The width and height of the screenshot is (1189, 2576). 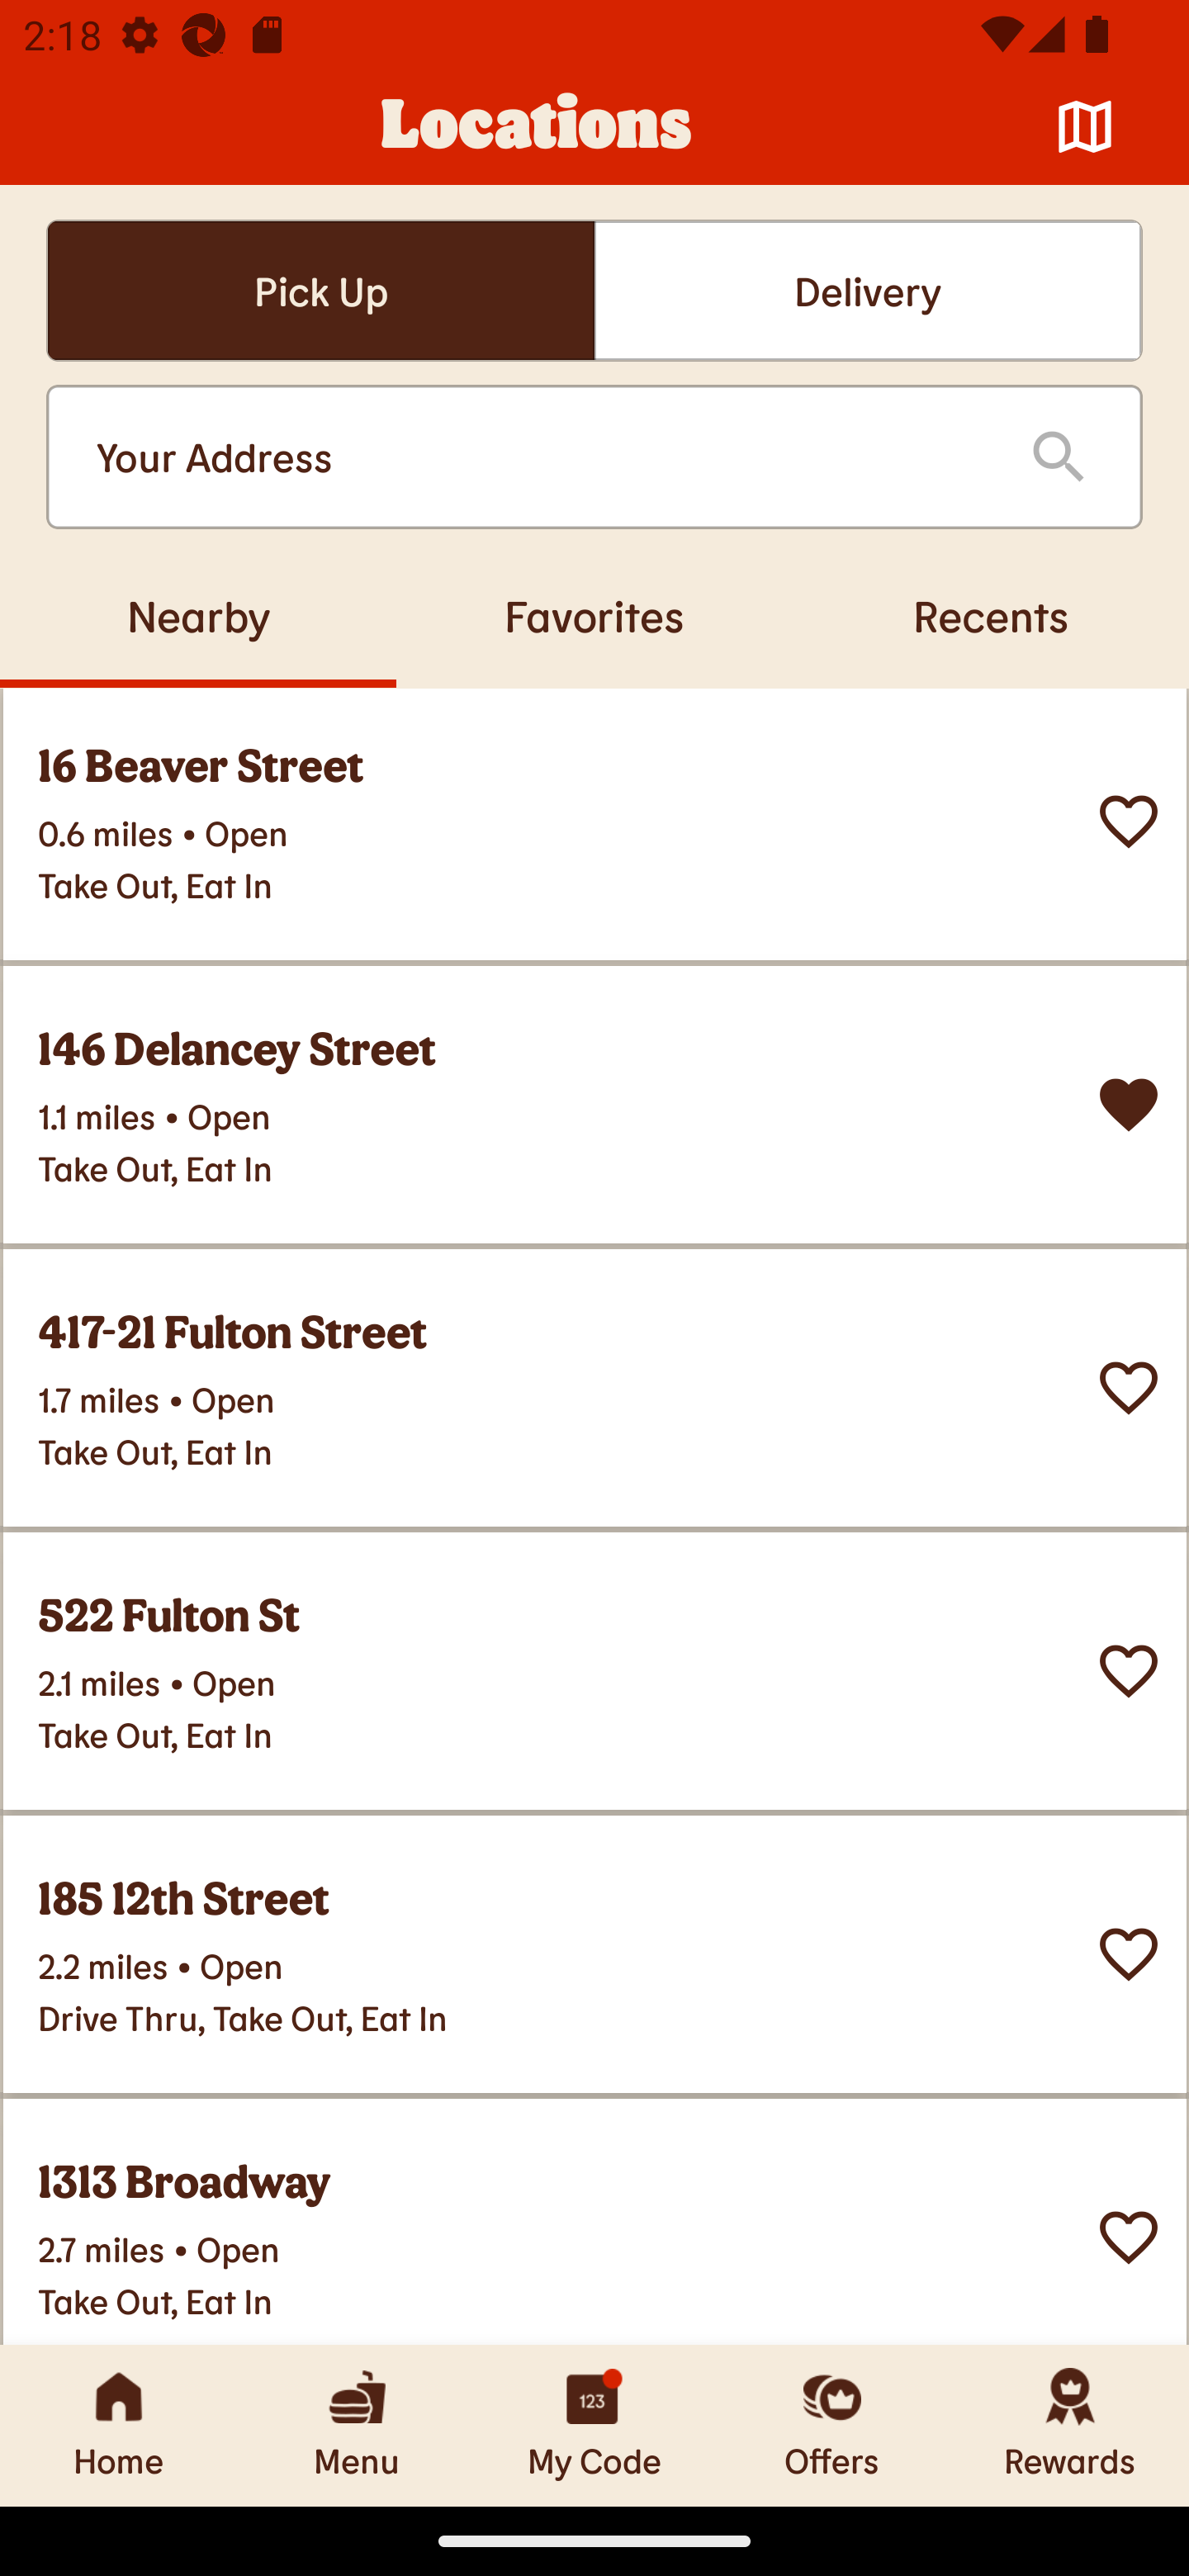 What do you see at coordinates (1070, 2425) in the screenshot?
I see `Rewards` at bounding box center [1070, 2425].